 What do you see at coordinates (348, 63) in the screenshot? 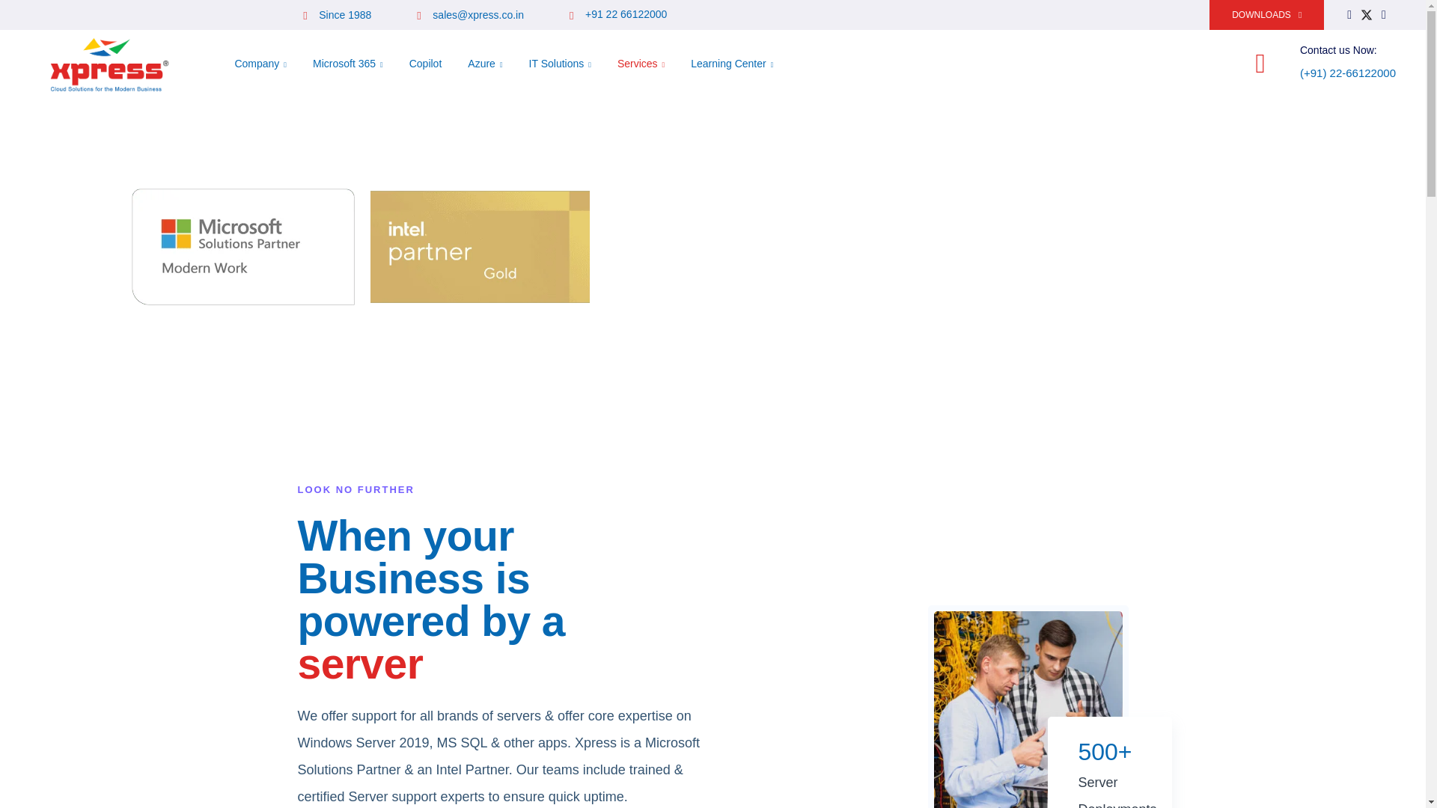
I see `Microsoft 365` at bounding box center [348, 63].